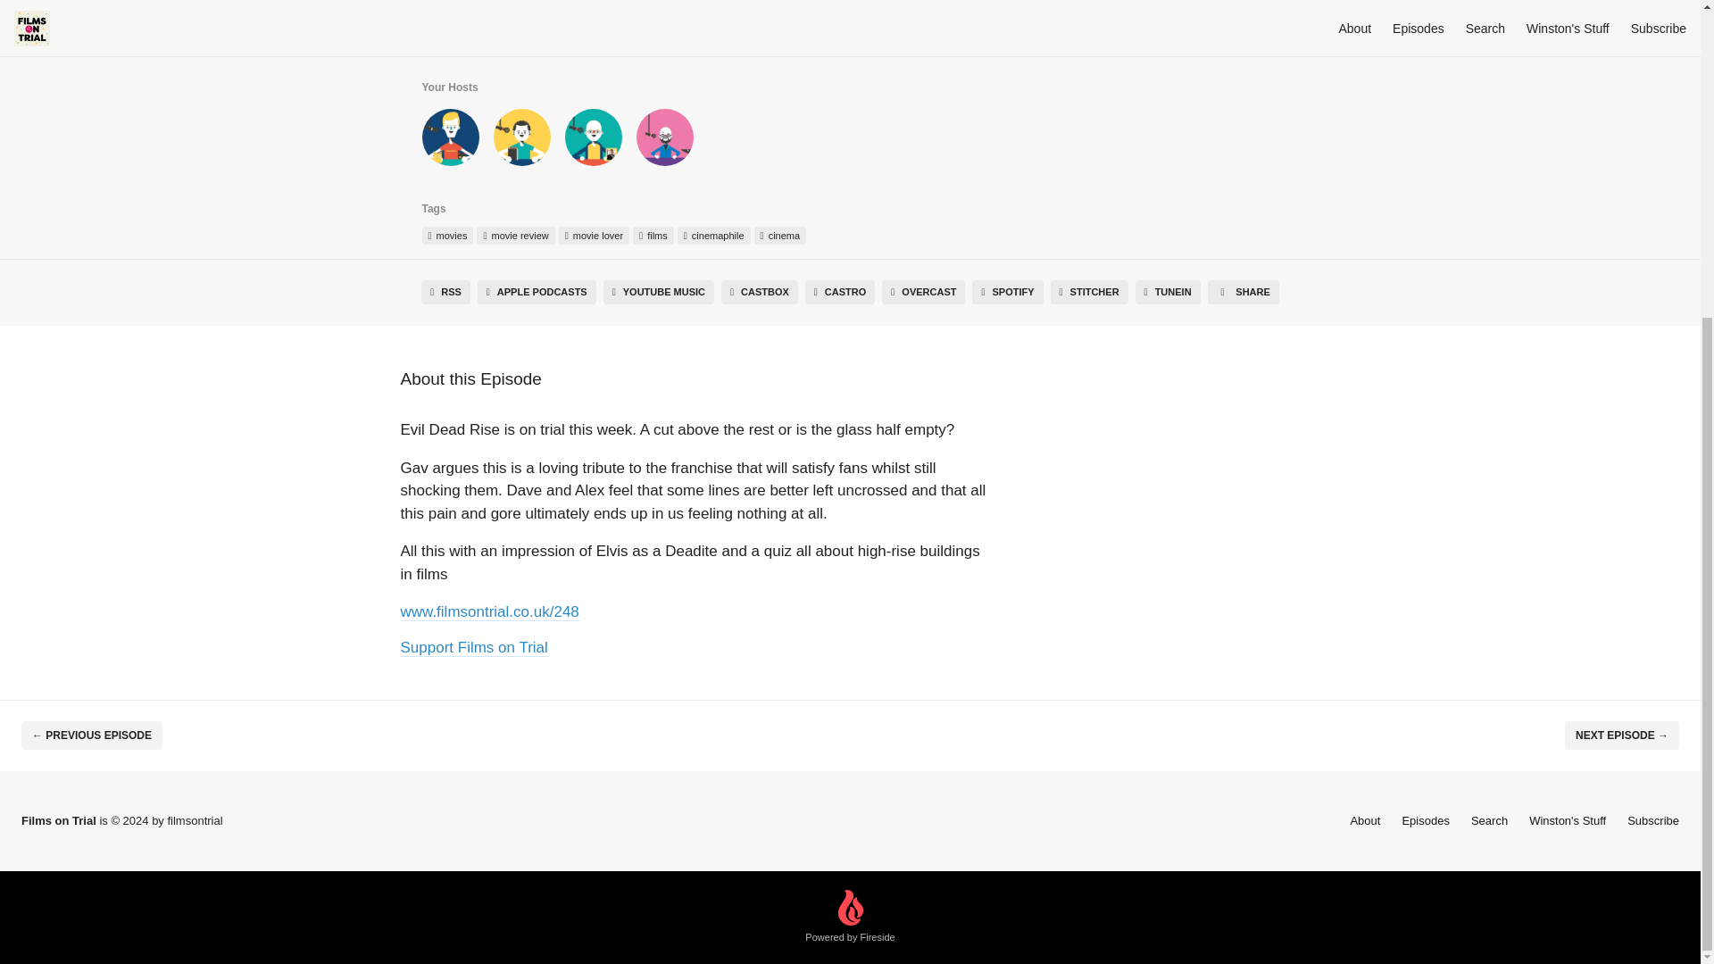 The height and width of the screenshot is (964, 1714). Describe the element at coordinates (839, 293) in the screenshot. I see `CASTRO` at that location.